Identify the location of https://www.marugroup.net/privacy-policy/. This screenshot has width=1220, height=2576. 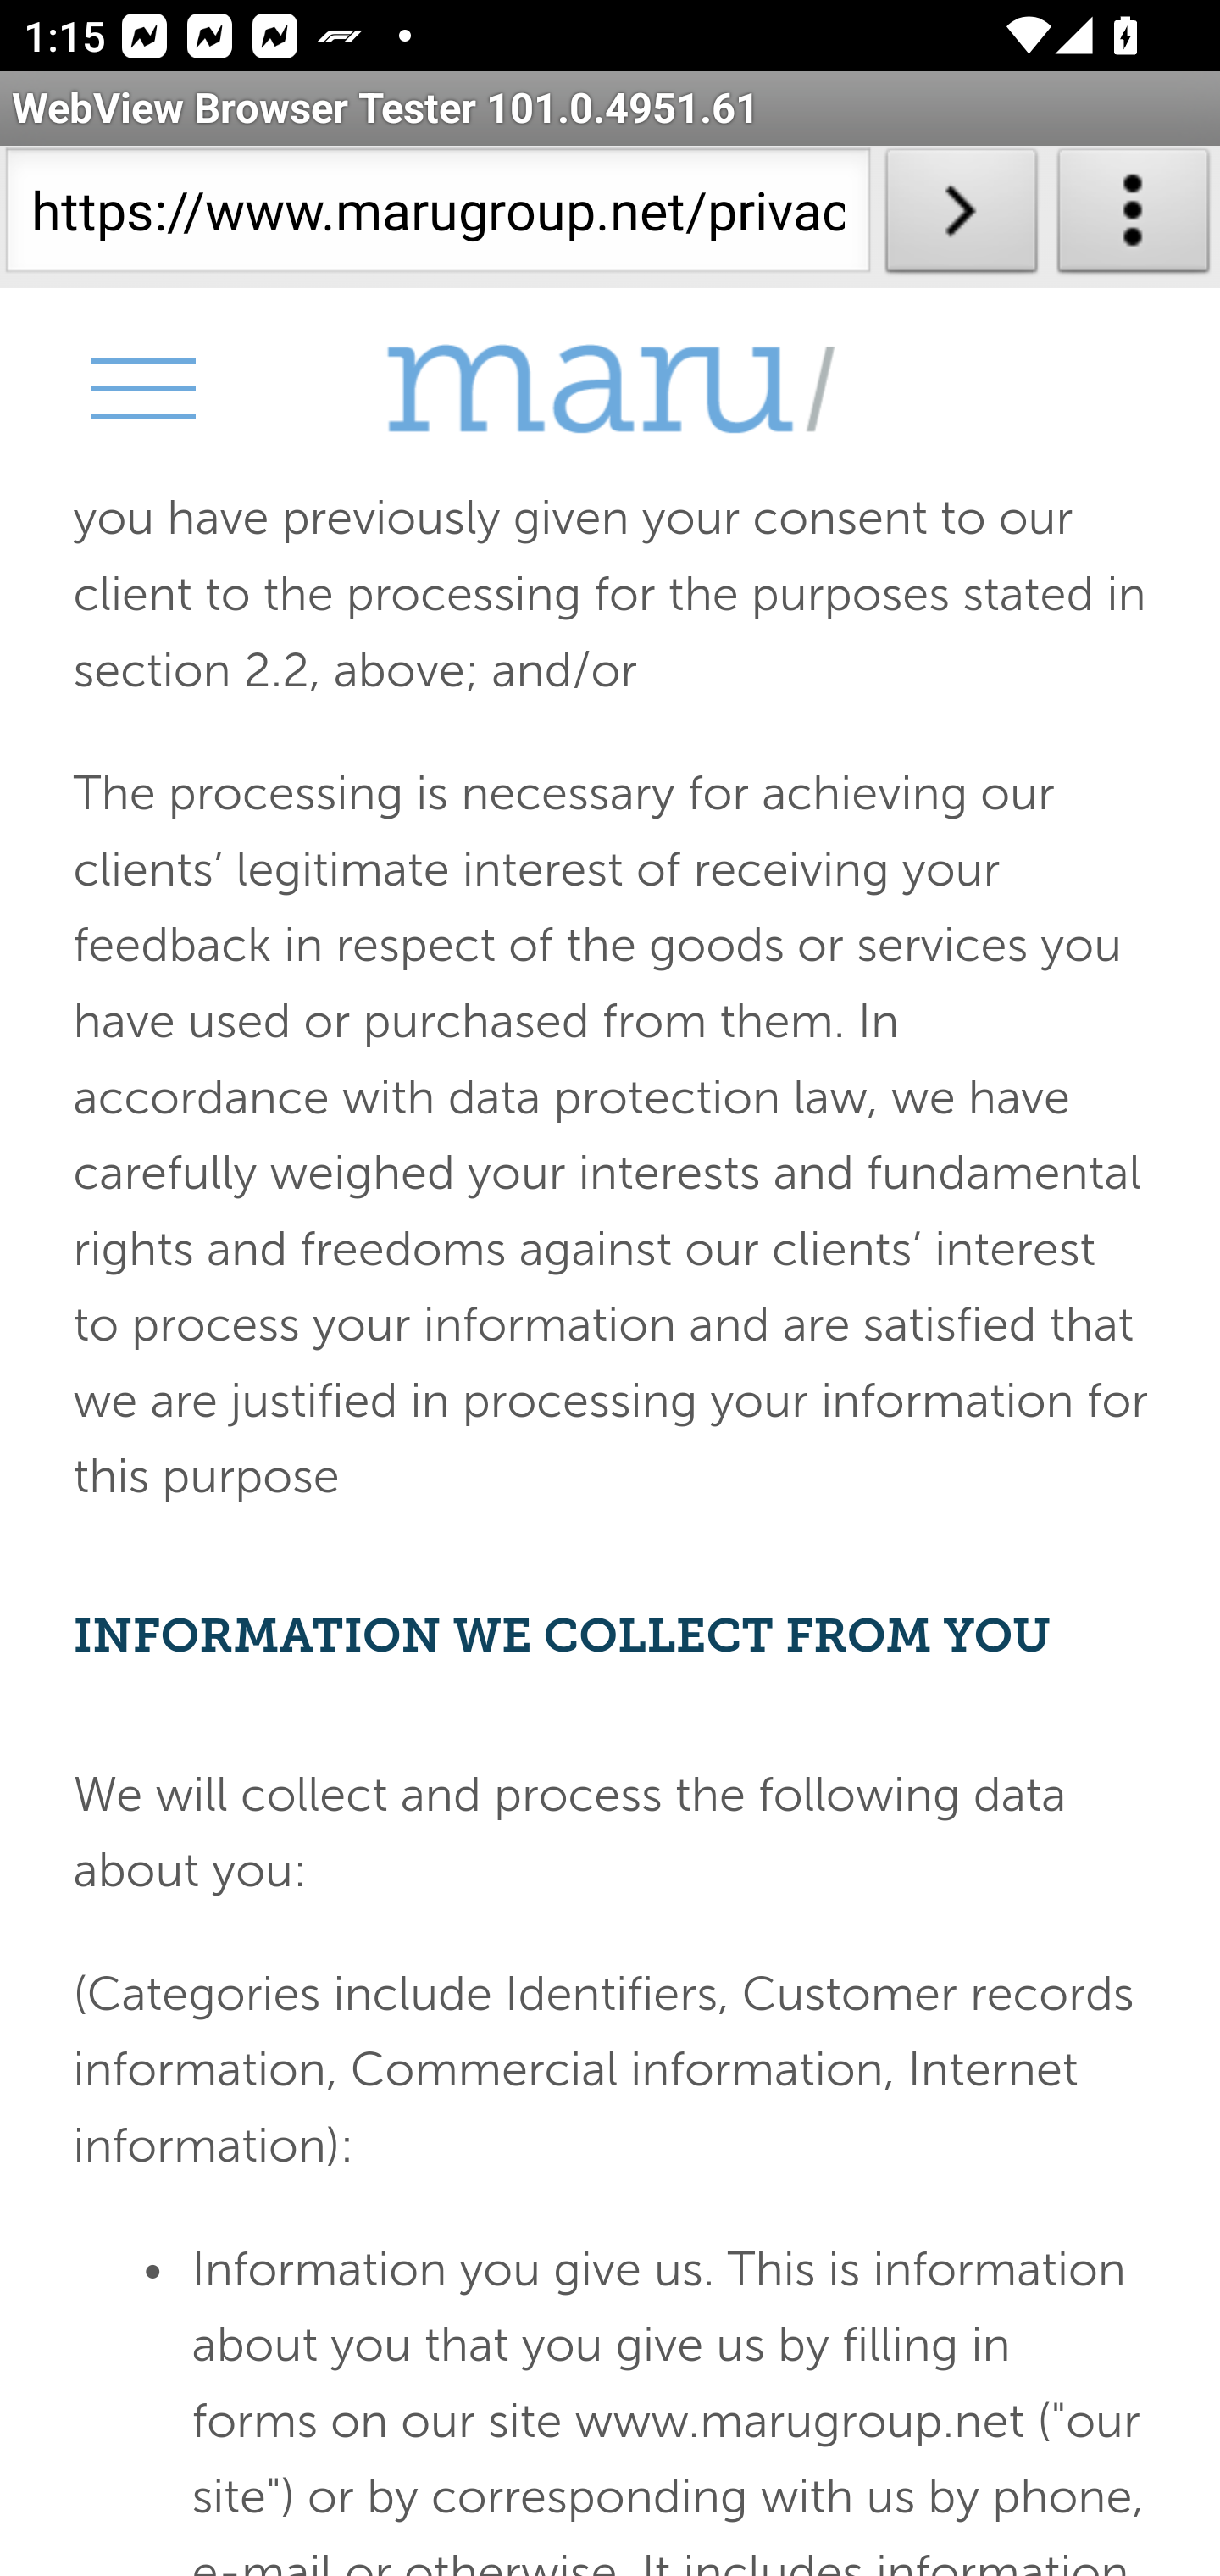
(437, 217).